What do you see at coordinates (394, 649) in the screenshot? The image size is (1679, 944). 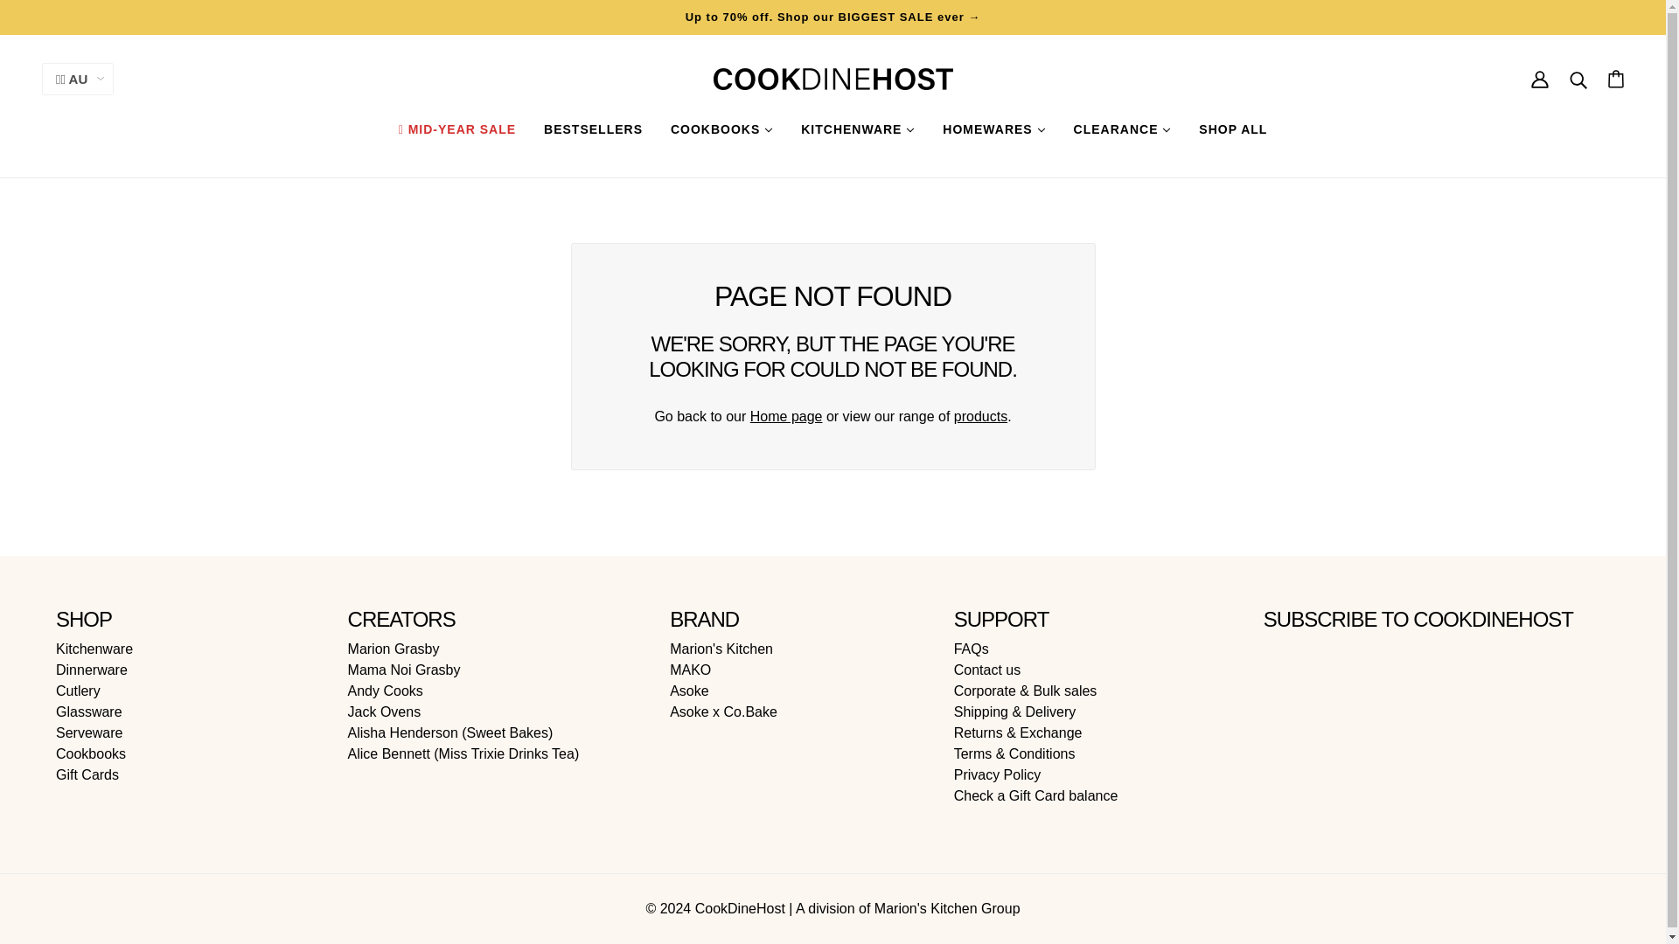 I see `Marion Grasby` at bounding box center [394, 649].